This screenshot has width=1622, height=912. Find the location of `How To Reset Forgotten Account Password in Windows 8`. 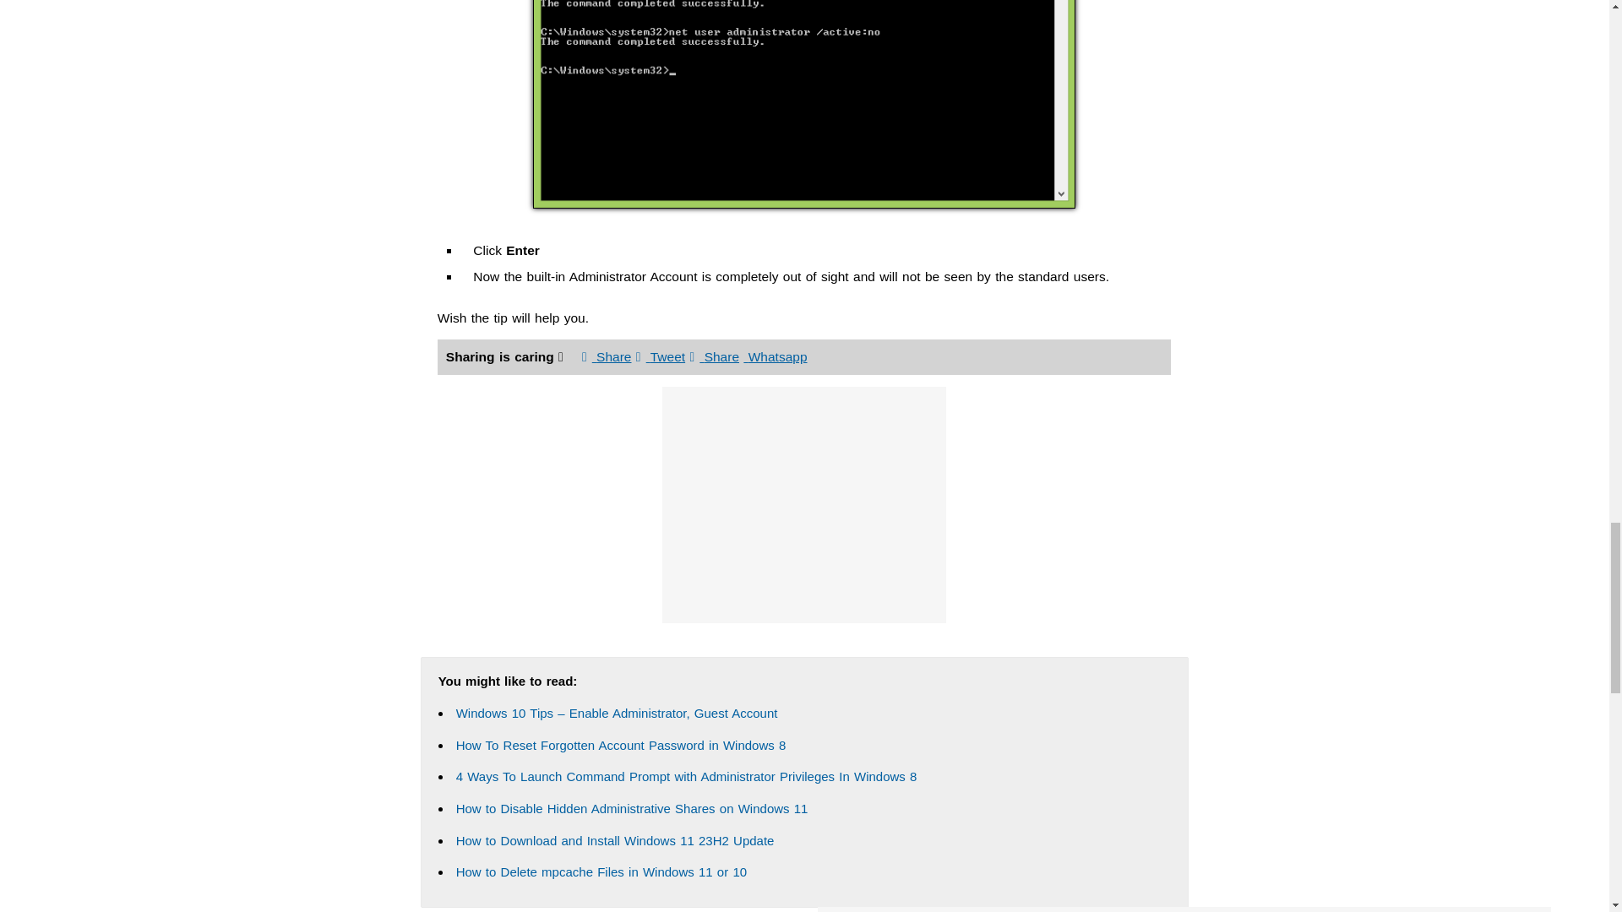

How To Reset Forgotten Account Password in Windows 8 is located at coordinates (621, 745).